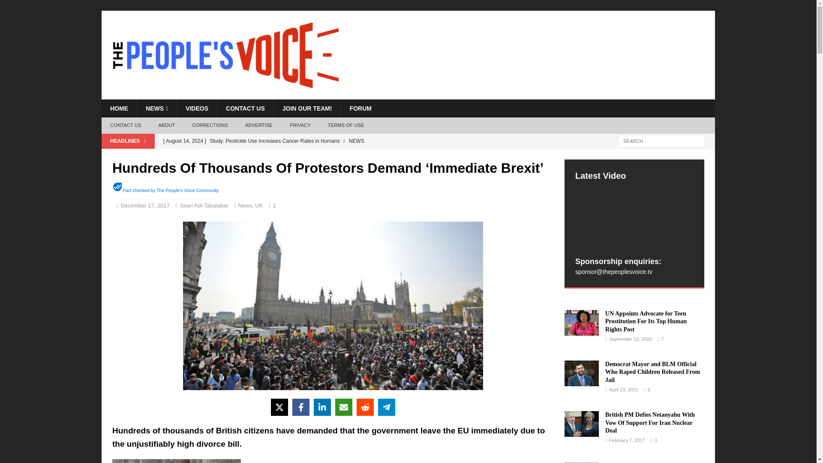 This screenshot has height=463, width=823. I want to click on TERMS OF USE, so click(345, 126).